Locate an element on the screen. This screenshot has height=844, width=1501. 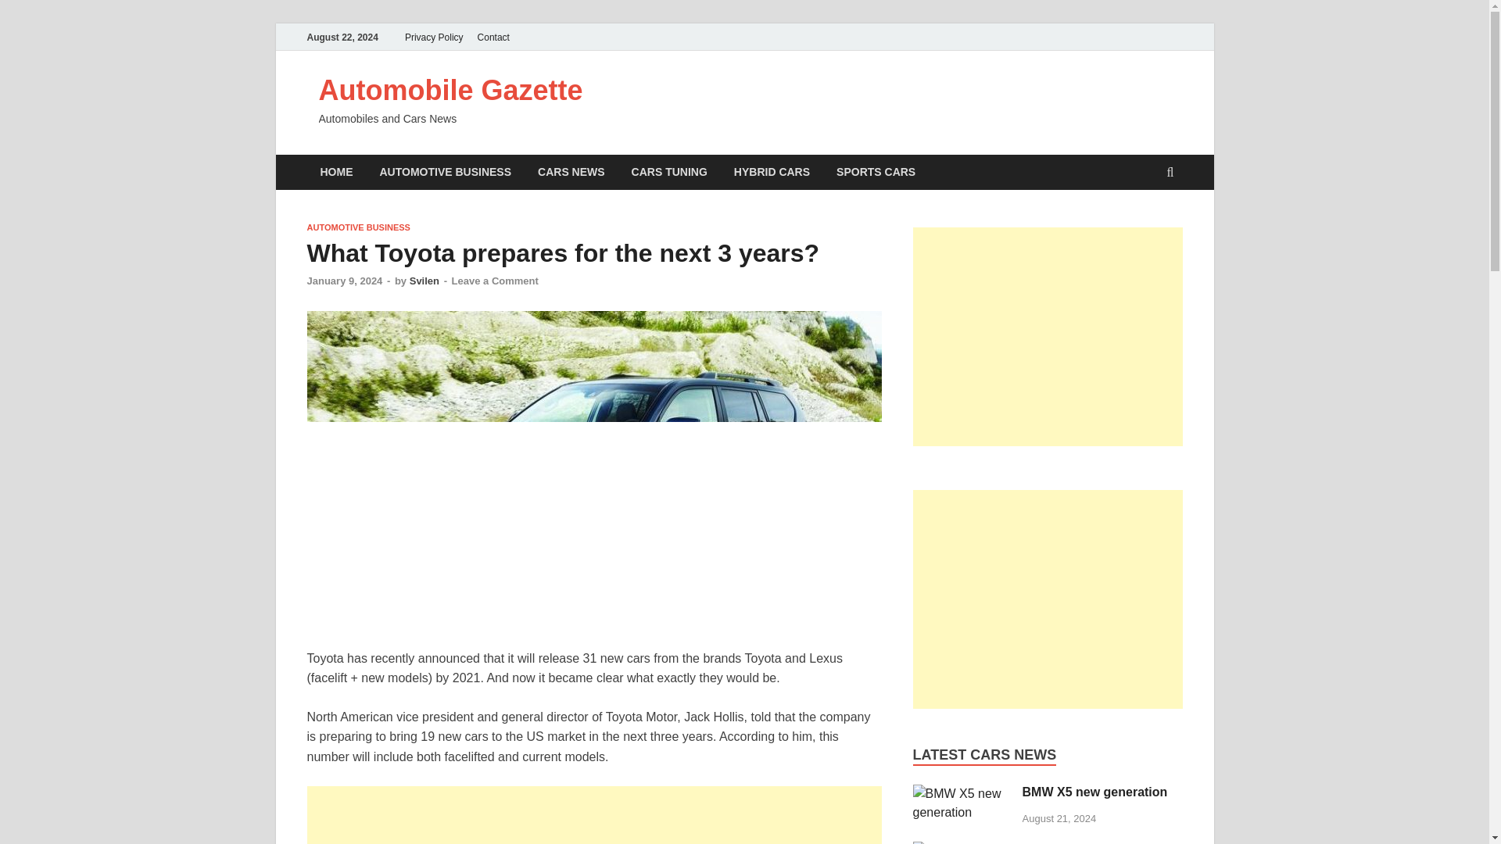
Svilen is located at coordinates (425, 281).